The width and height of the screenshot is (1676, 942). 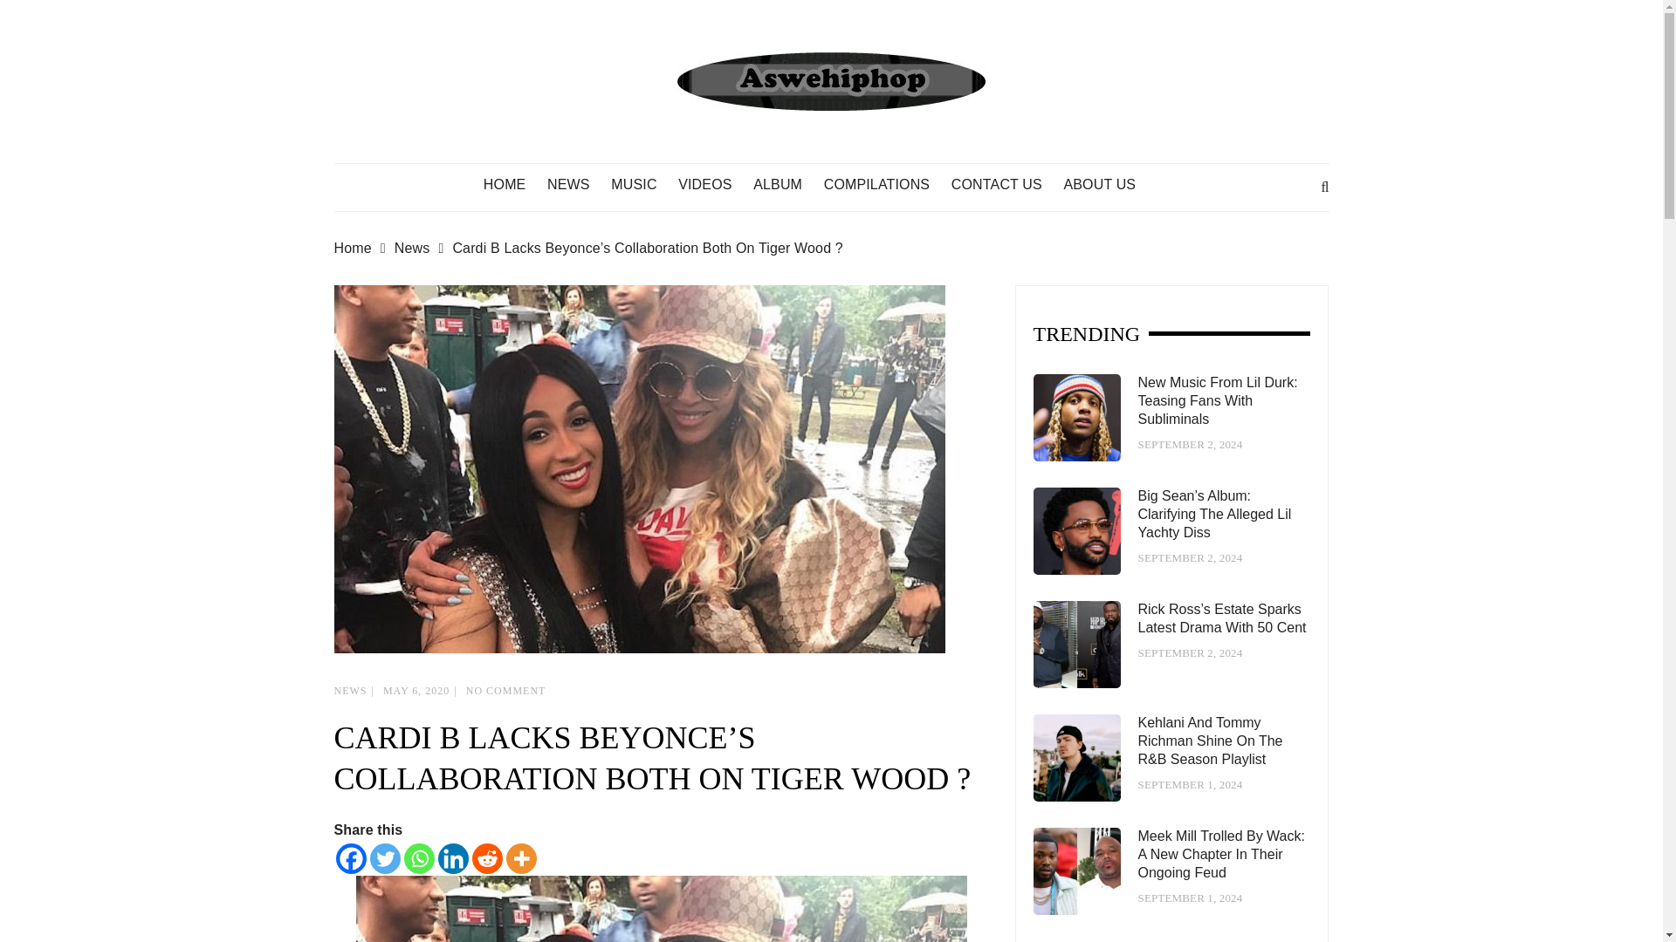 I want to click on Facebook, so click(x=350, y=858).